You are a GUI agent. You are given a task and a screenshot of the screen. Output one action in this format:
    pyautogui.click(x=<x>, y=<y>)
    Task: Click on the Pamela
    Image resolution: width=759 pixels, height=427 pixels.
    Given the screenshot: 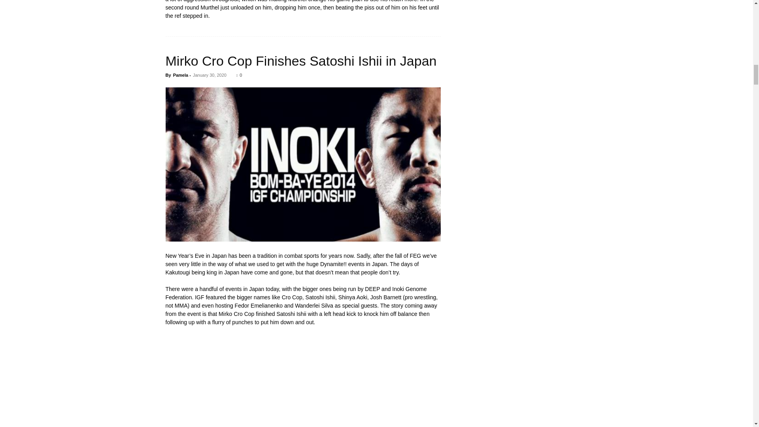 What is the action you would take?
    pyautogui.click(x=180, y=75)
    